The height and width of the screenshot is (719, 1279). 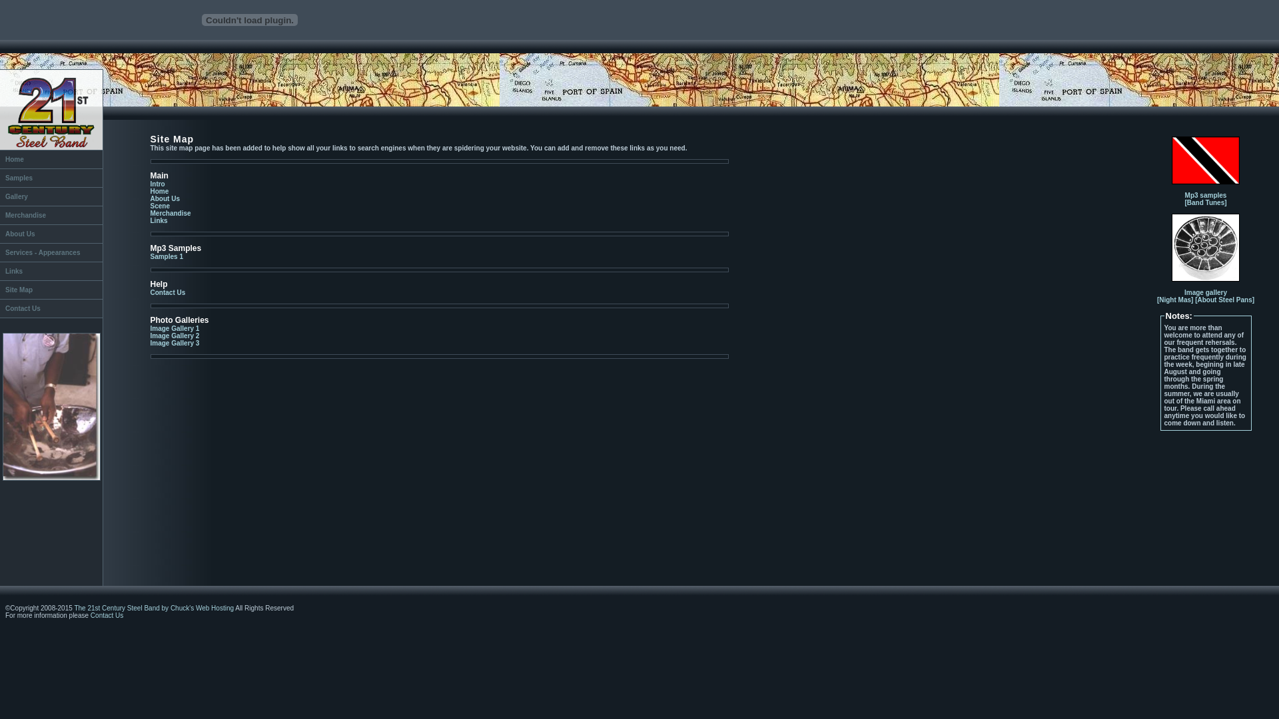 I want to click on Image Gallery 1, so click(x=175, y=329).